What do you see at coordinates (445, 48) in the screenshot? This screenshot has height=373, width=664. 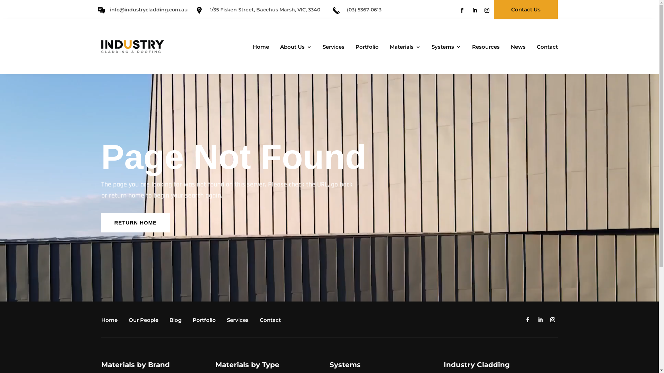 I see `Systems` at bounding box center [445, 48].